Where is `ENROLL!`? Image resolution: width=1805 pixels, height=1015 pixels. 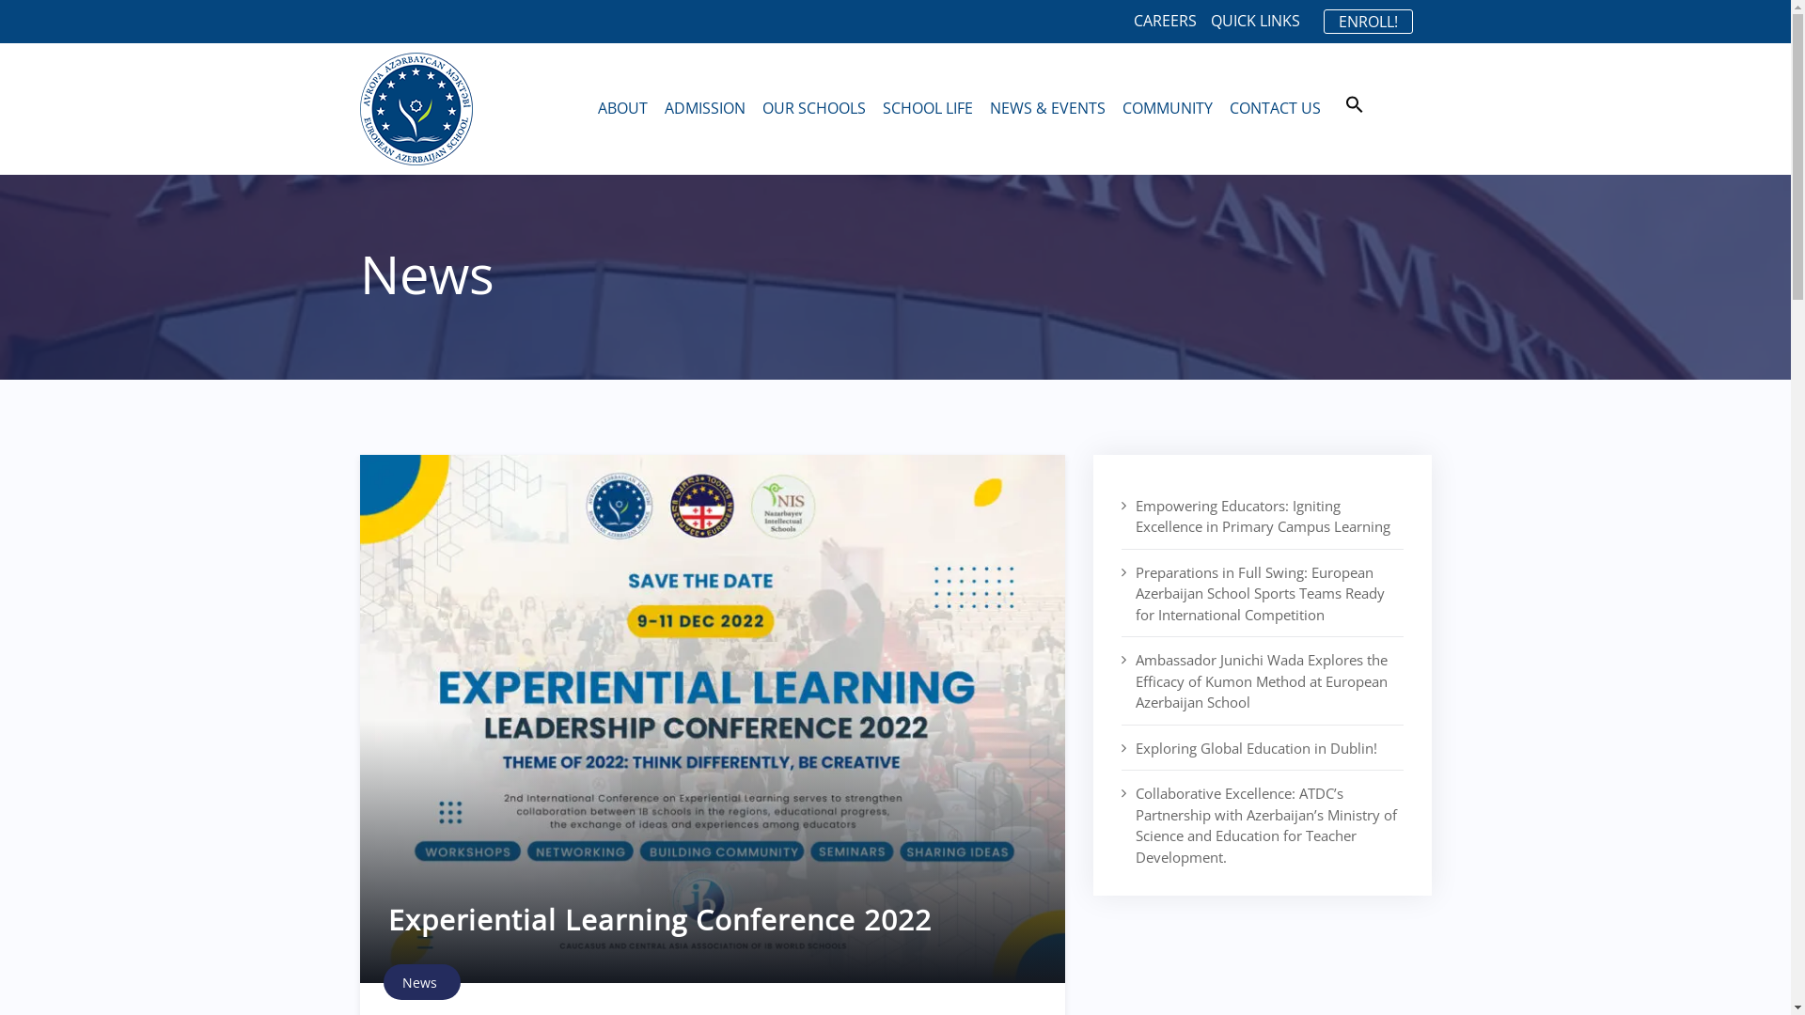 ENROLL! is located at coordinates (1369, 22).